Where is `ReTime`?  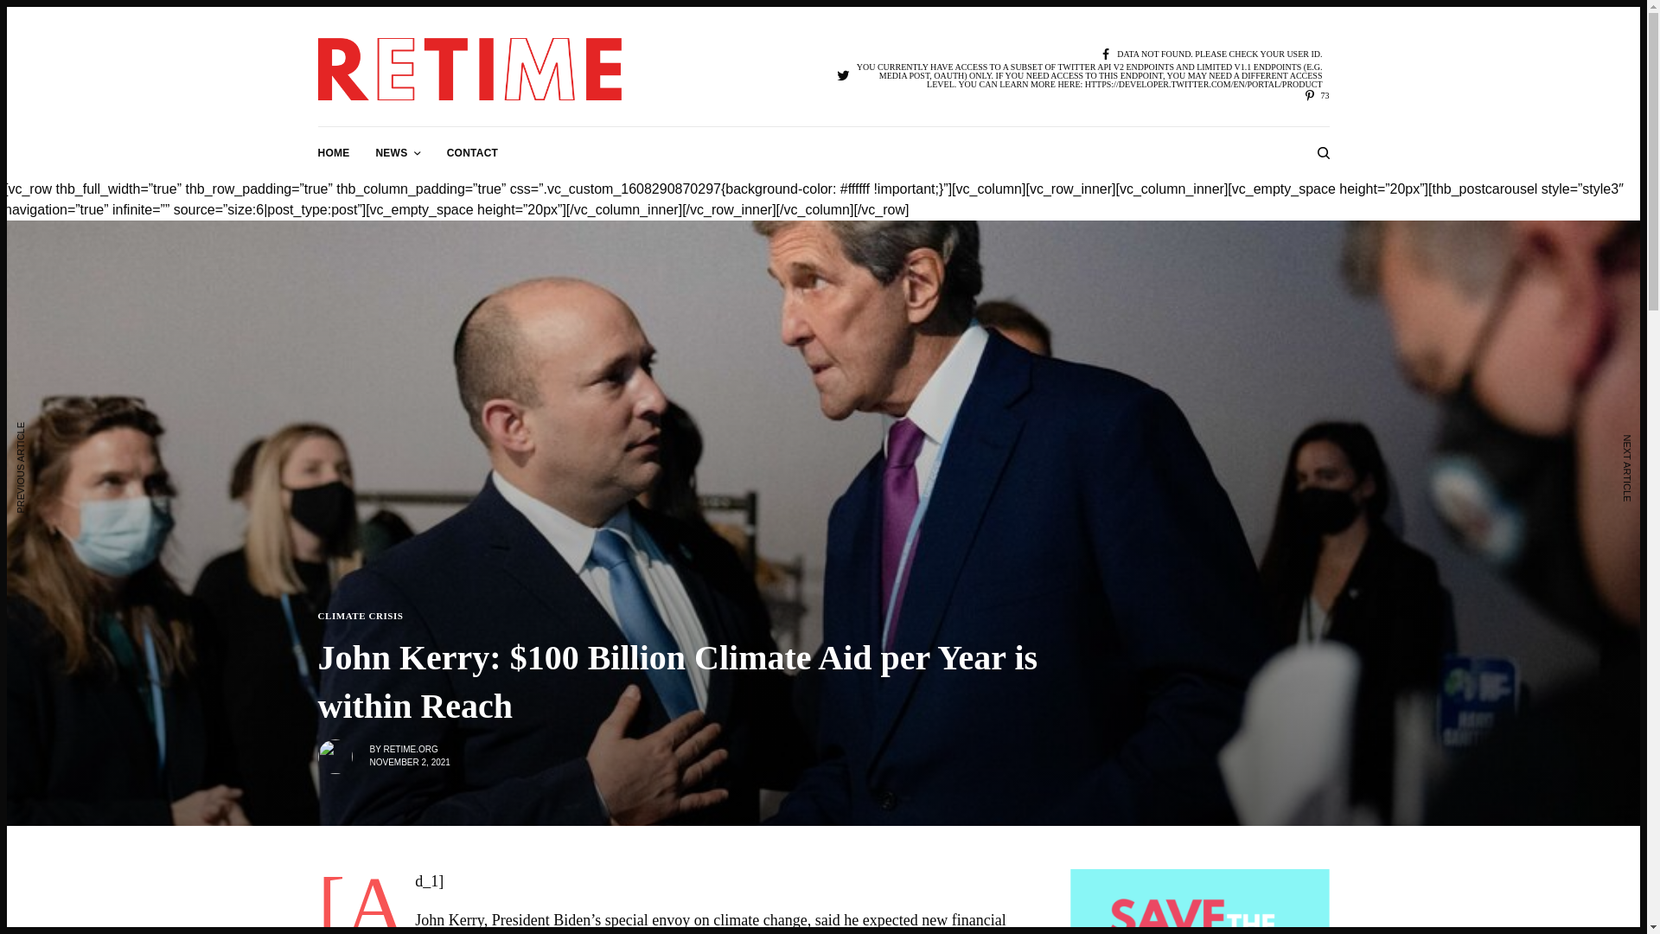
ReTime is located at coordinates (470, 69).